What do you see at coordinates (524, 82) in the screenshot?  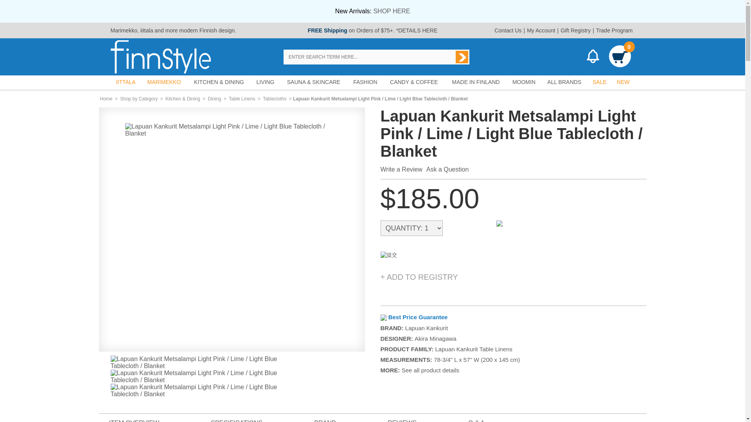 I see `MOOMIN` at bounding box center [524, 82].